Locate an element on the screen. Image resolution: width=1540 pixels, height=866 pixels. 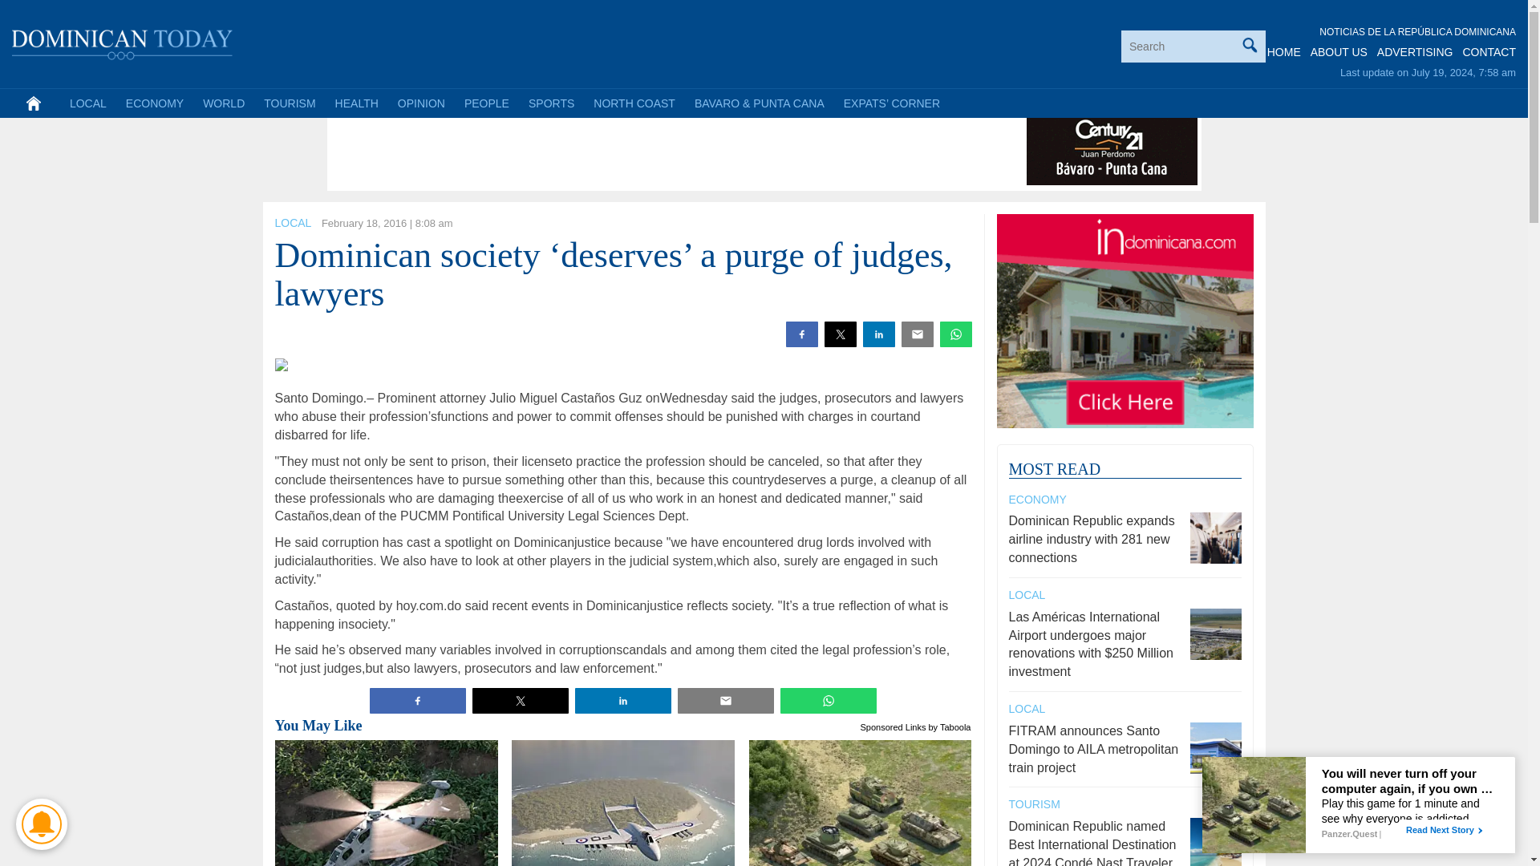
ABOUT US is located at coordinates (1338, 52).